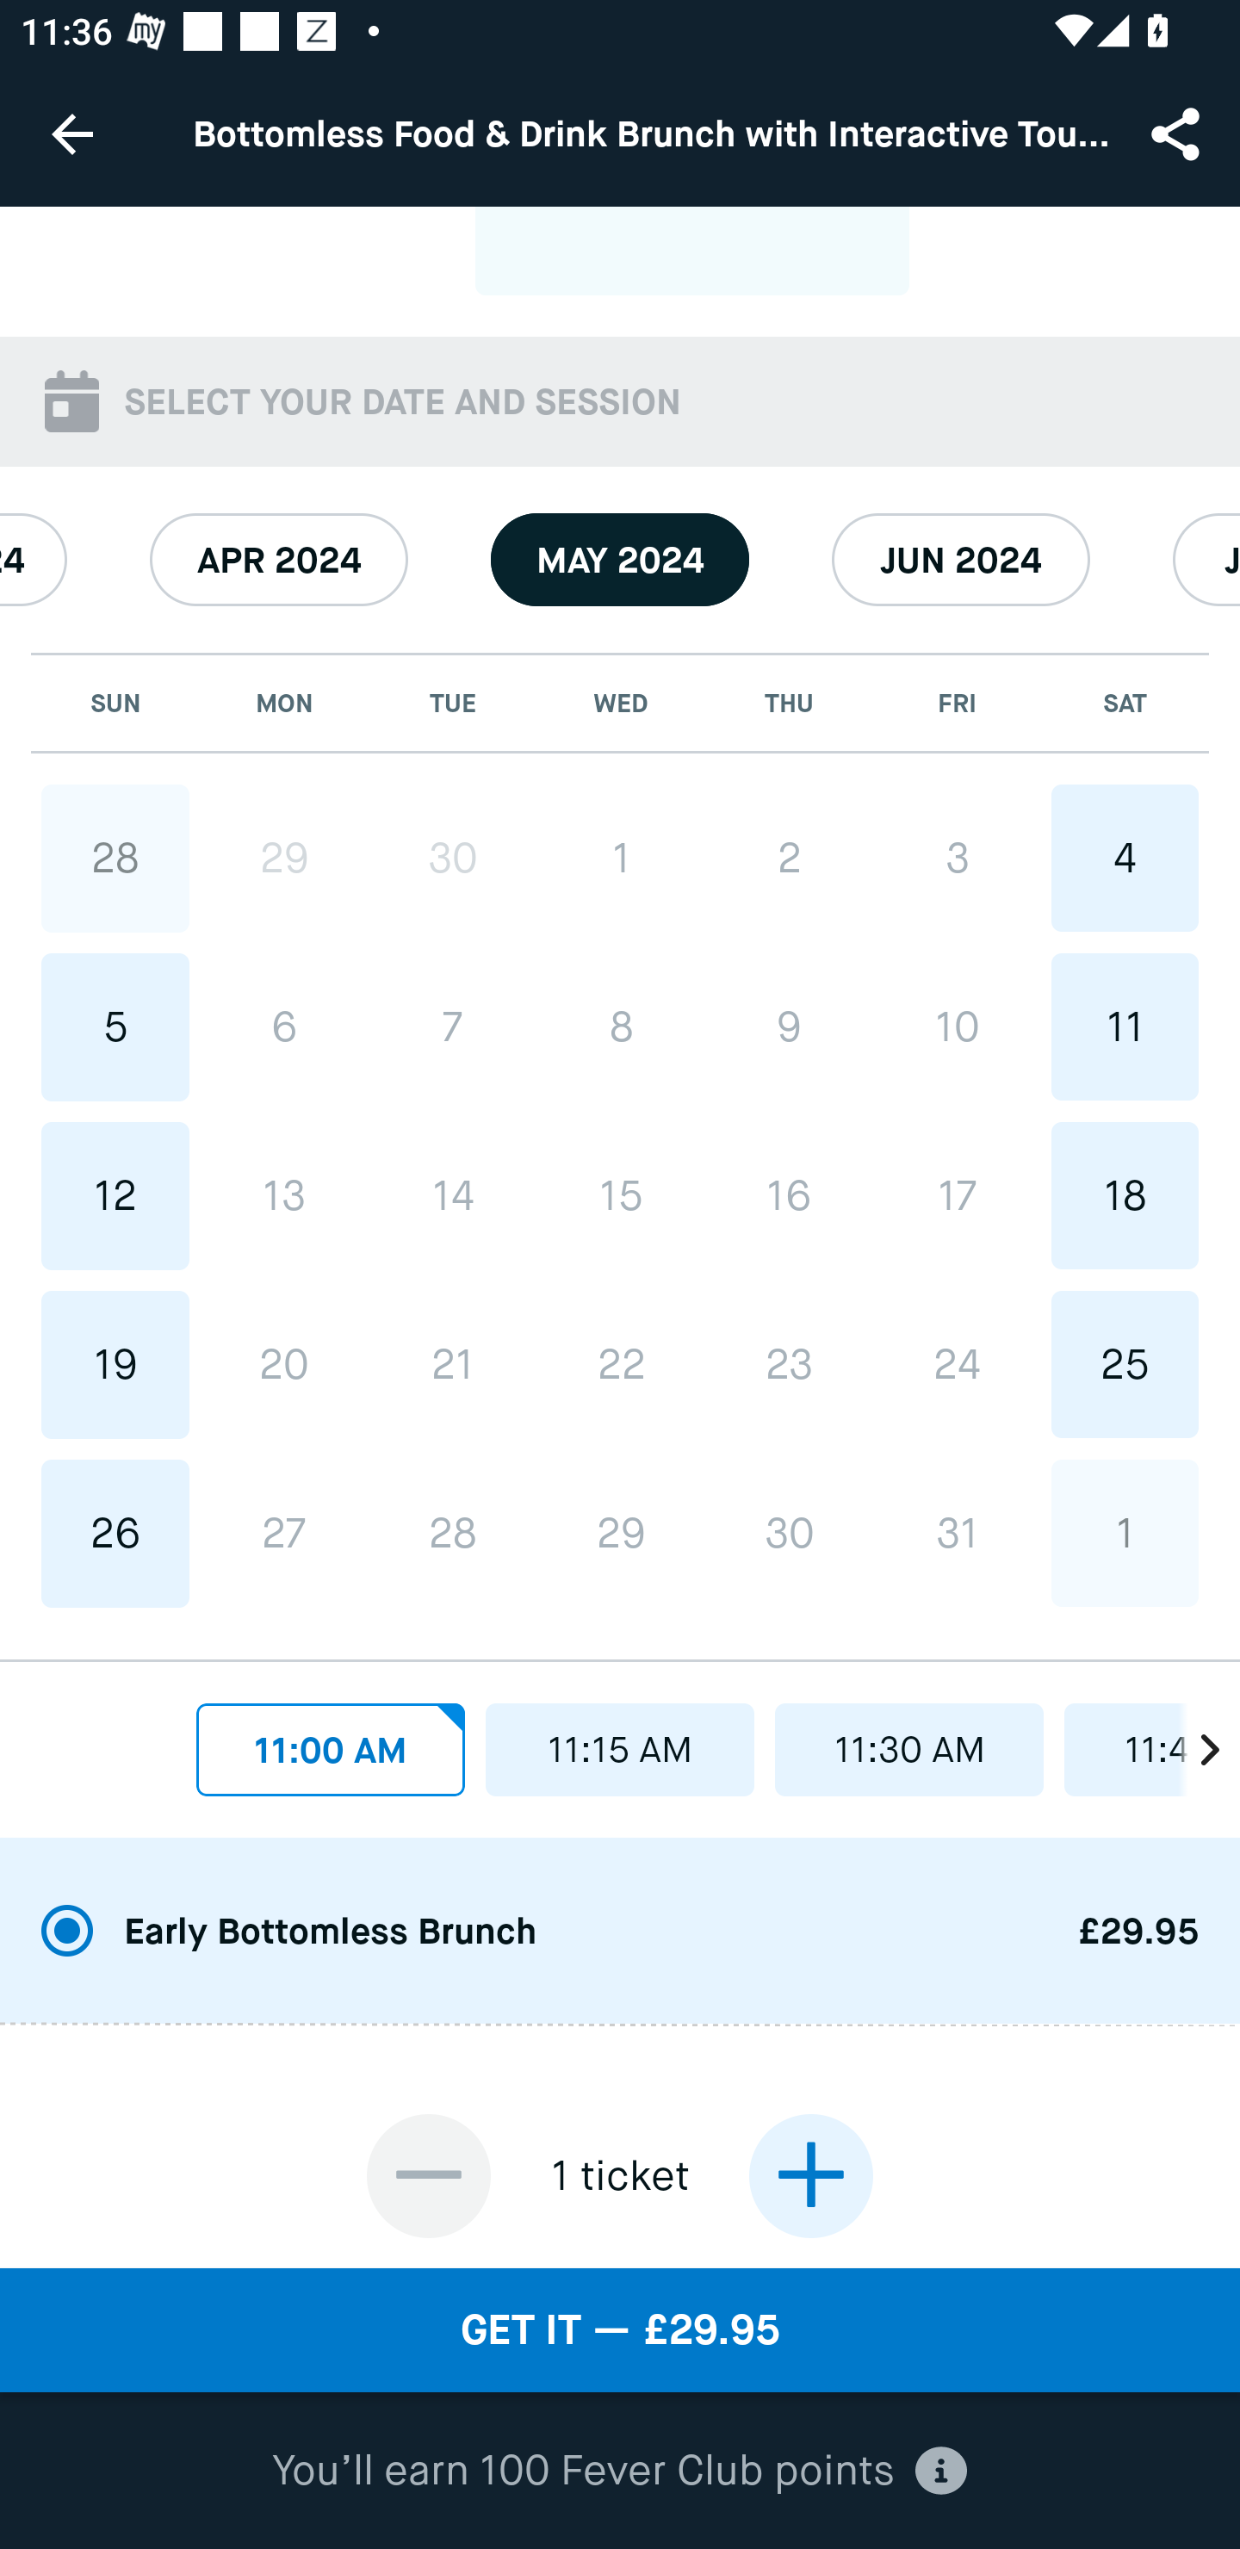 The width and height of the screenshot is (1240, 2549). Describe the element at coordinates (453, 1195) in the screenshot. I see `14` at that location.